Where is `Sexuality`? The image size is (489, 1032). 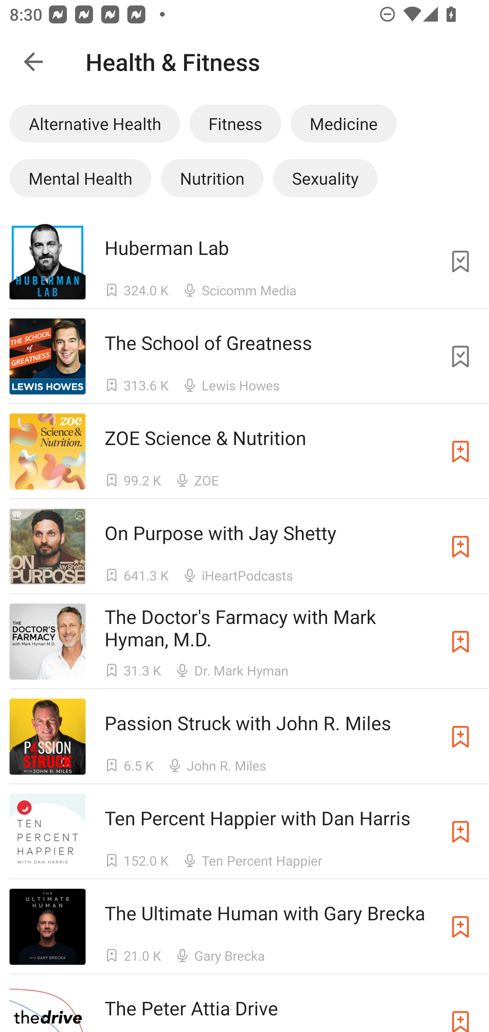
Sexuality is located at coordinates (325, 178).